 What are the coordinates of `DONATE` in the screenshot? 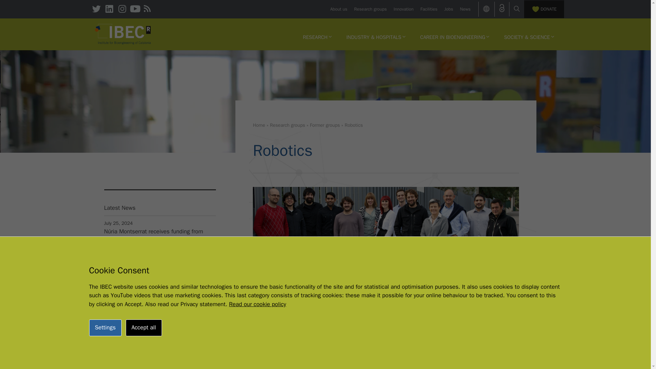 It's located at (544, 9).